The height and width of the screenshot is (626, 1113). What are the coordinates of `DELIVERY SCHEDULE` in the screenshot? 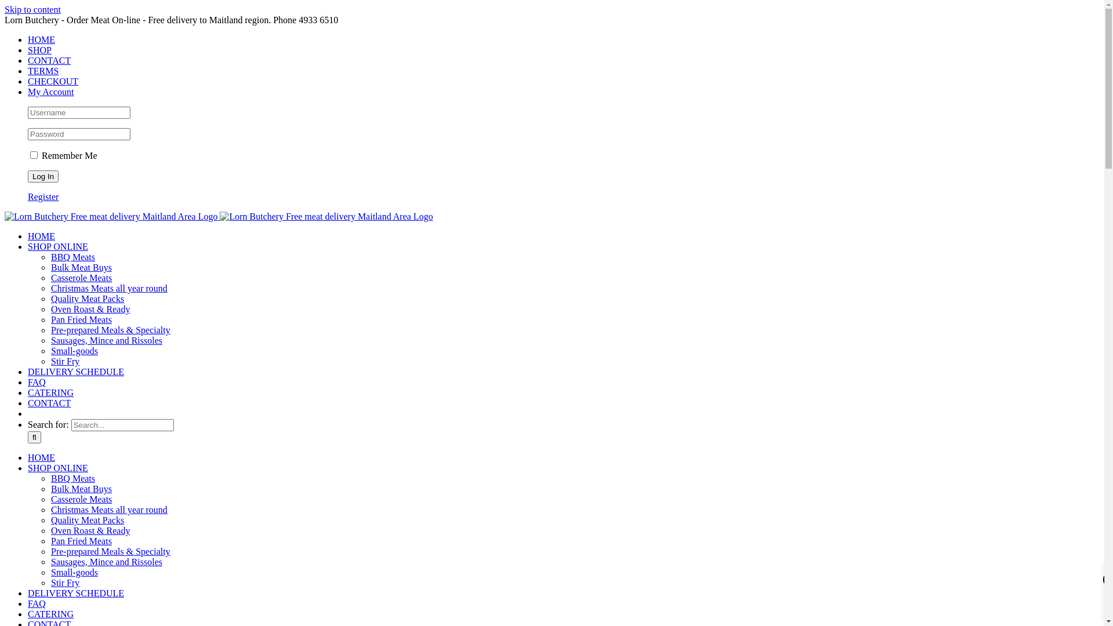 It's located at (76, 372).